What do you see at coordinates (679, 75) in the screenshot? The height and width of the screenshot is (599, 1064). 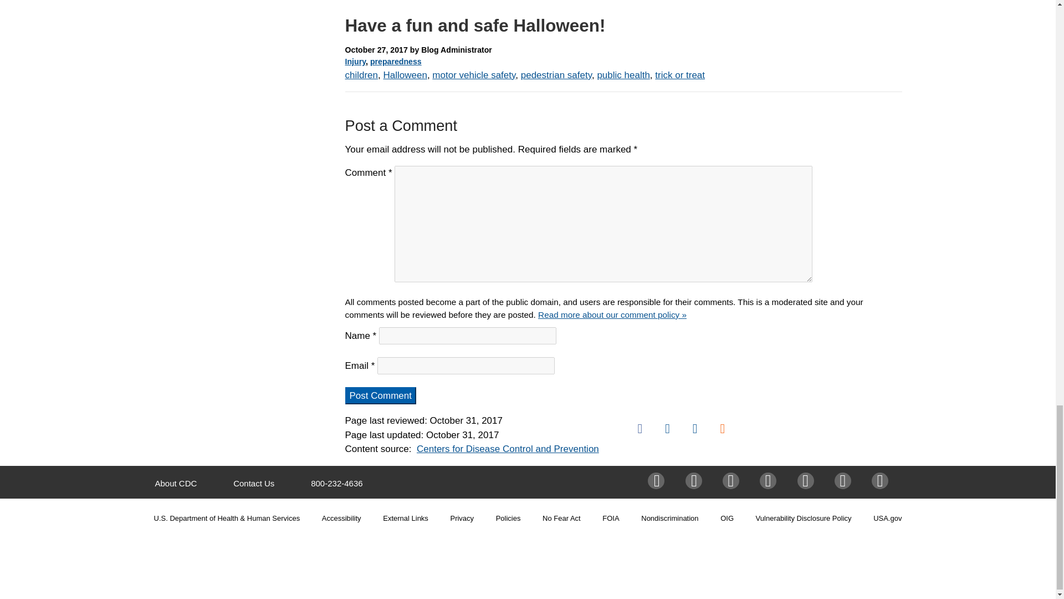 I see `trick or treat` at bounding box center [679, 75].